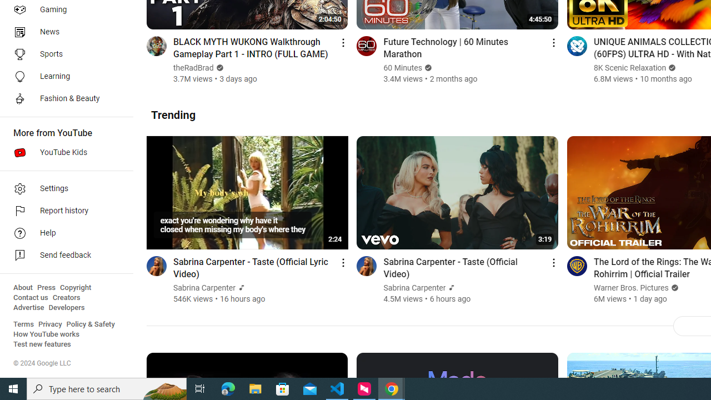 The image size is (711, 400). What do you see at coordinates (50, 324) in the screenshot?
I see `Privacy` at bounding box center [50, 324].